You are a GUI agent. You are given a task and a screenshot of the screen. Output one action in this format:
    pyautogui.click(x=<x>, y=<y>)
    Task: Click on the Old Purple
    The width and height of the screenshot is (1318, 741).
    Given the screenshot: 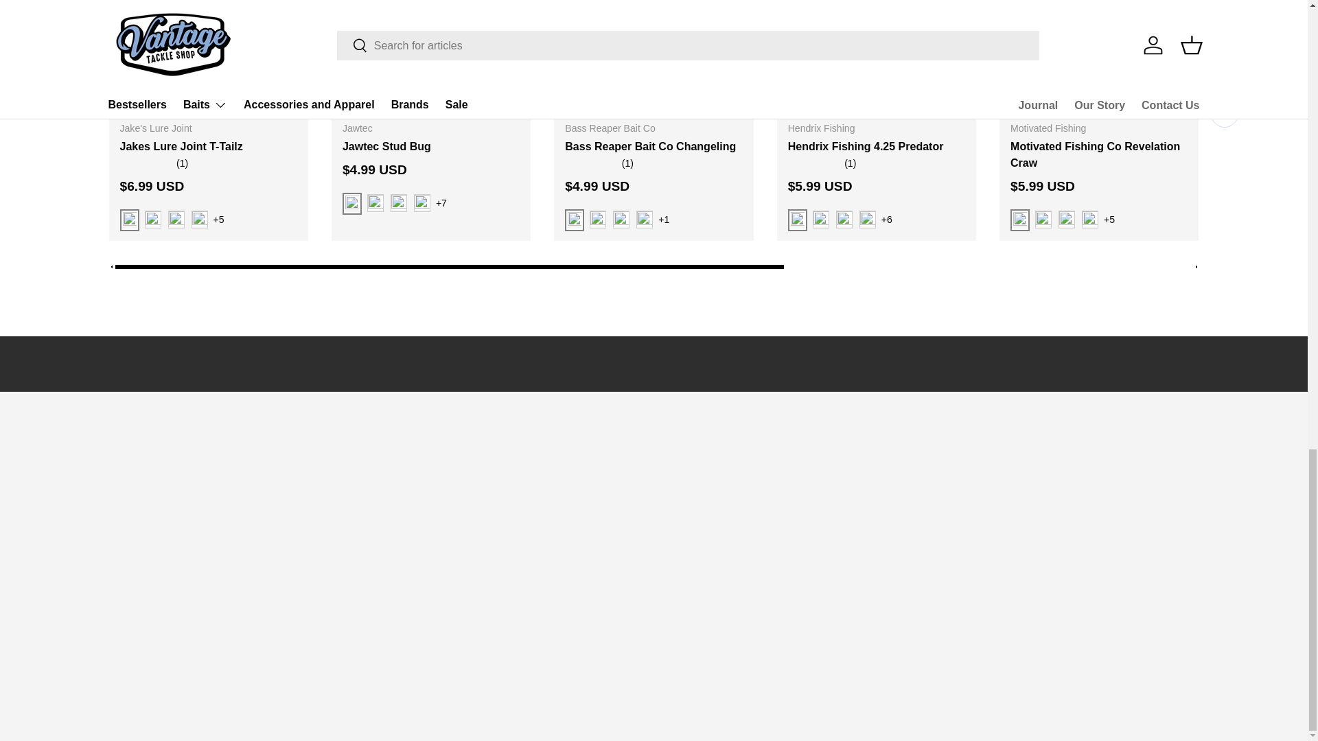 What is the action you would take?
    pyautogui.click(x=644, y=219)
    